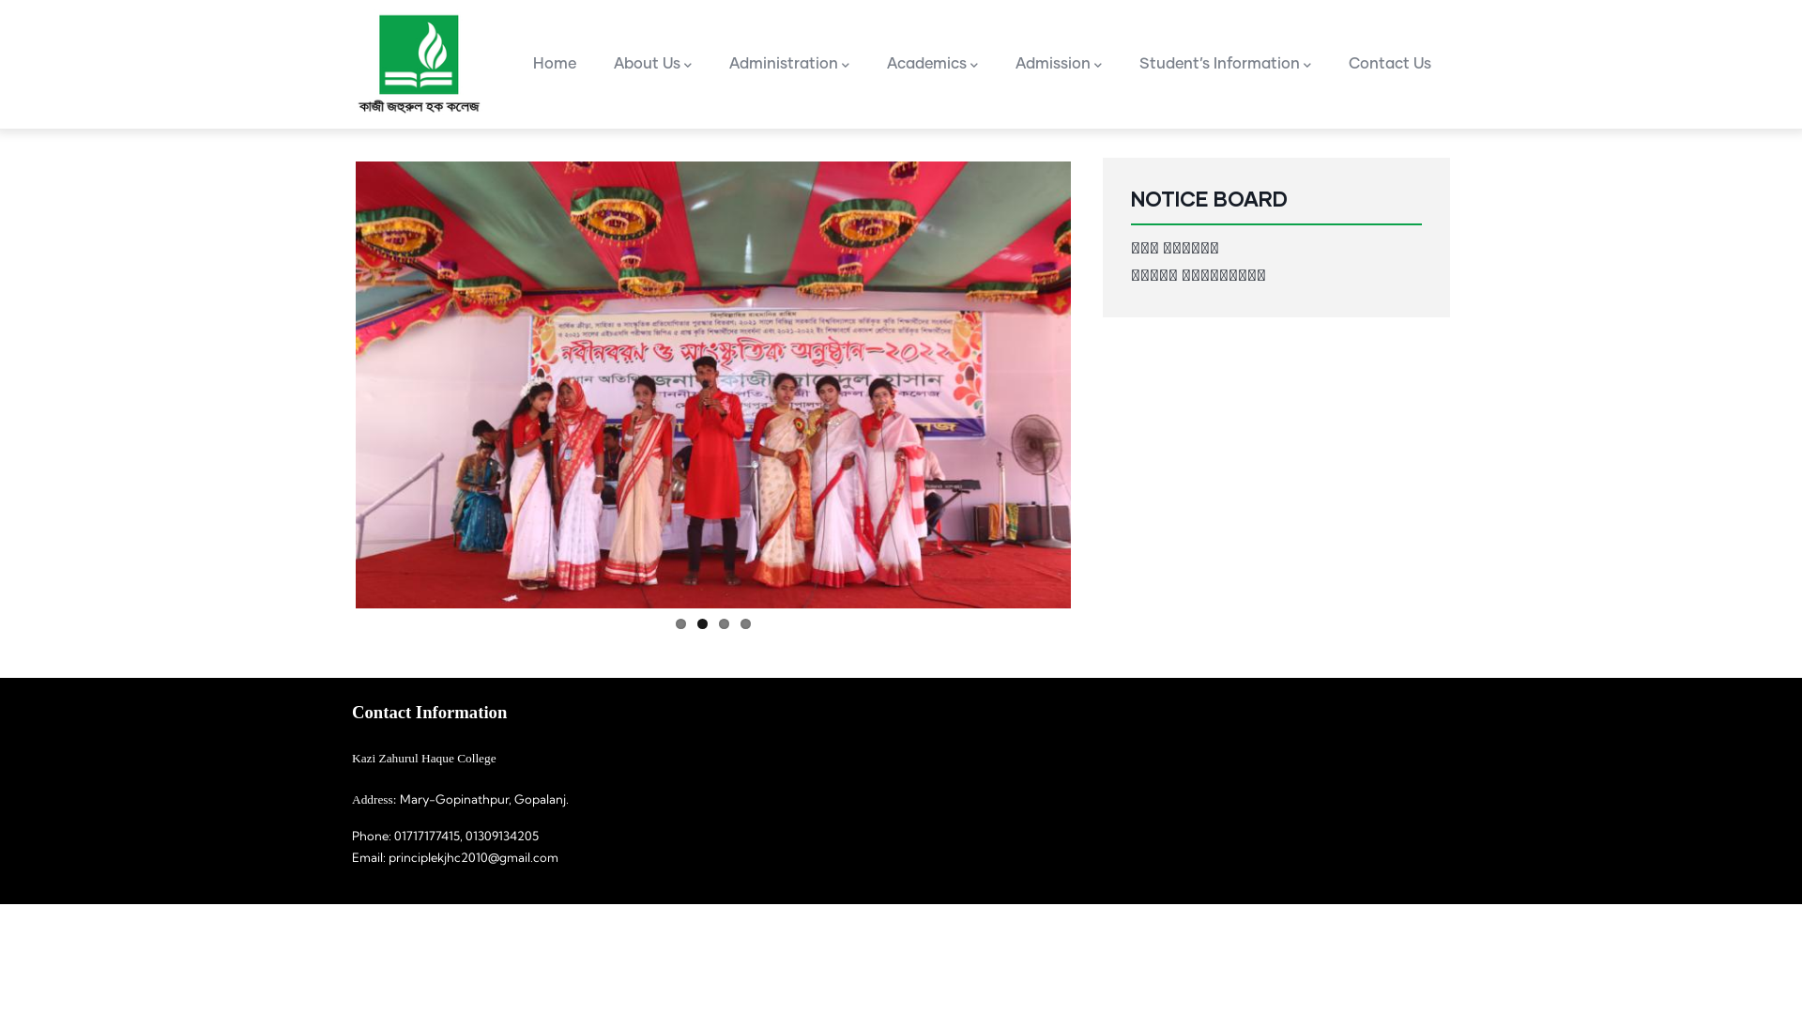 This screenshot has width=1802, height=1014. What do you see at coordinates (933, 64) in the screenshot?
I see `Academics` at bounding box center [933, 64].